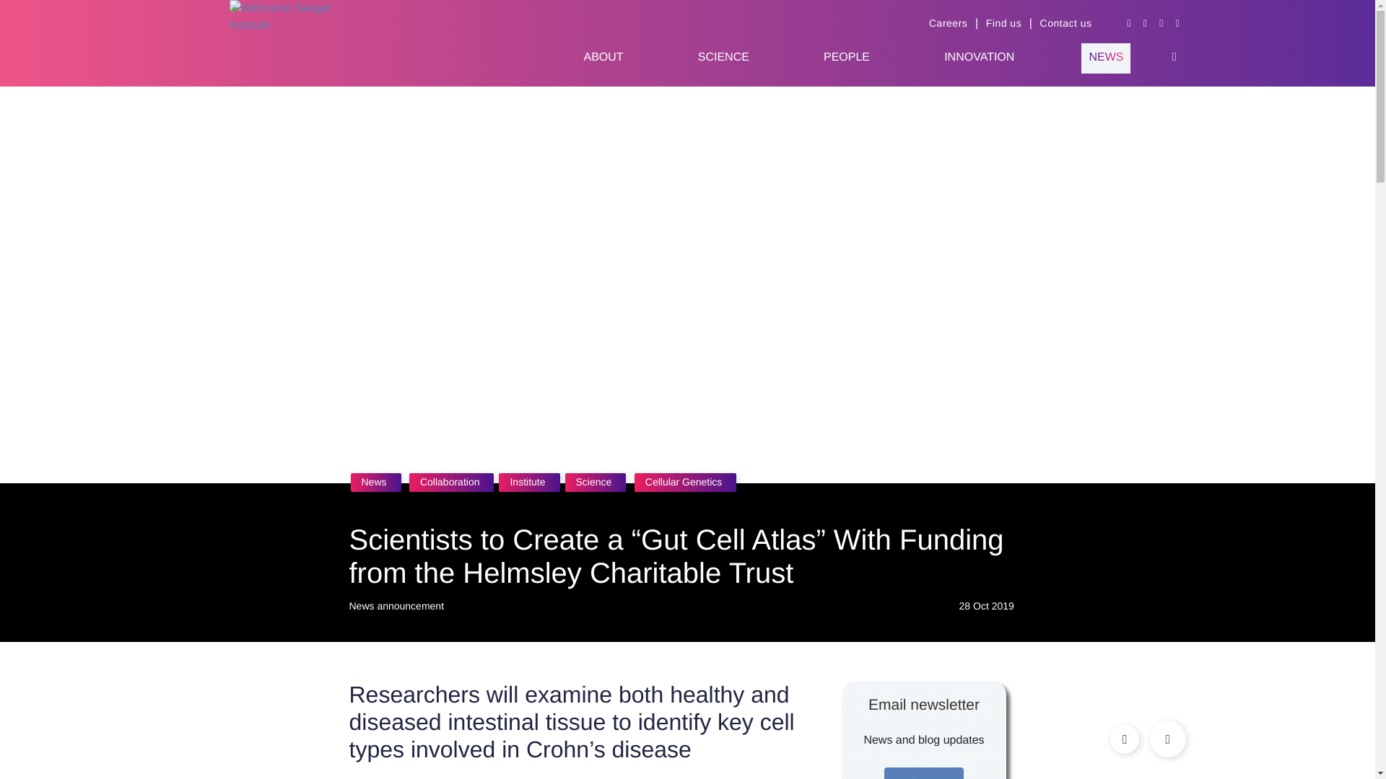 This screenshot has height=779, width=1386. Describe the element at coordinates (723, 58) in the screenshot. I see `SCIENCE` at that location.